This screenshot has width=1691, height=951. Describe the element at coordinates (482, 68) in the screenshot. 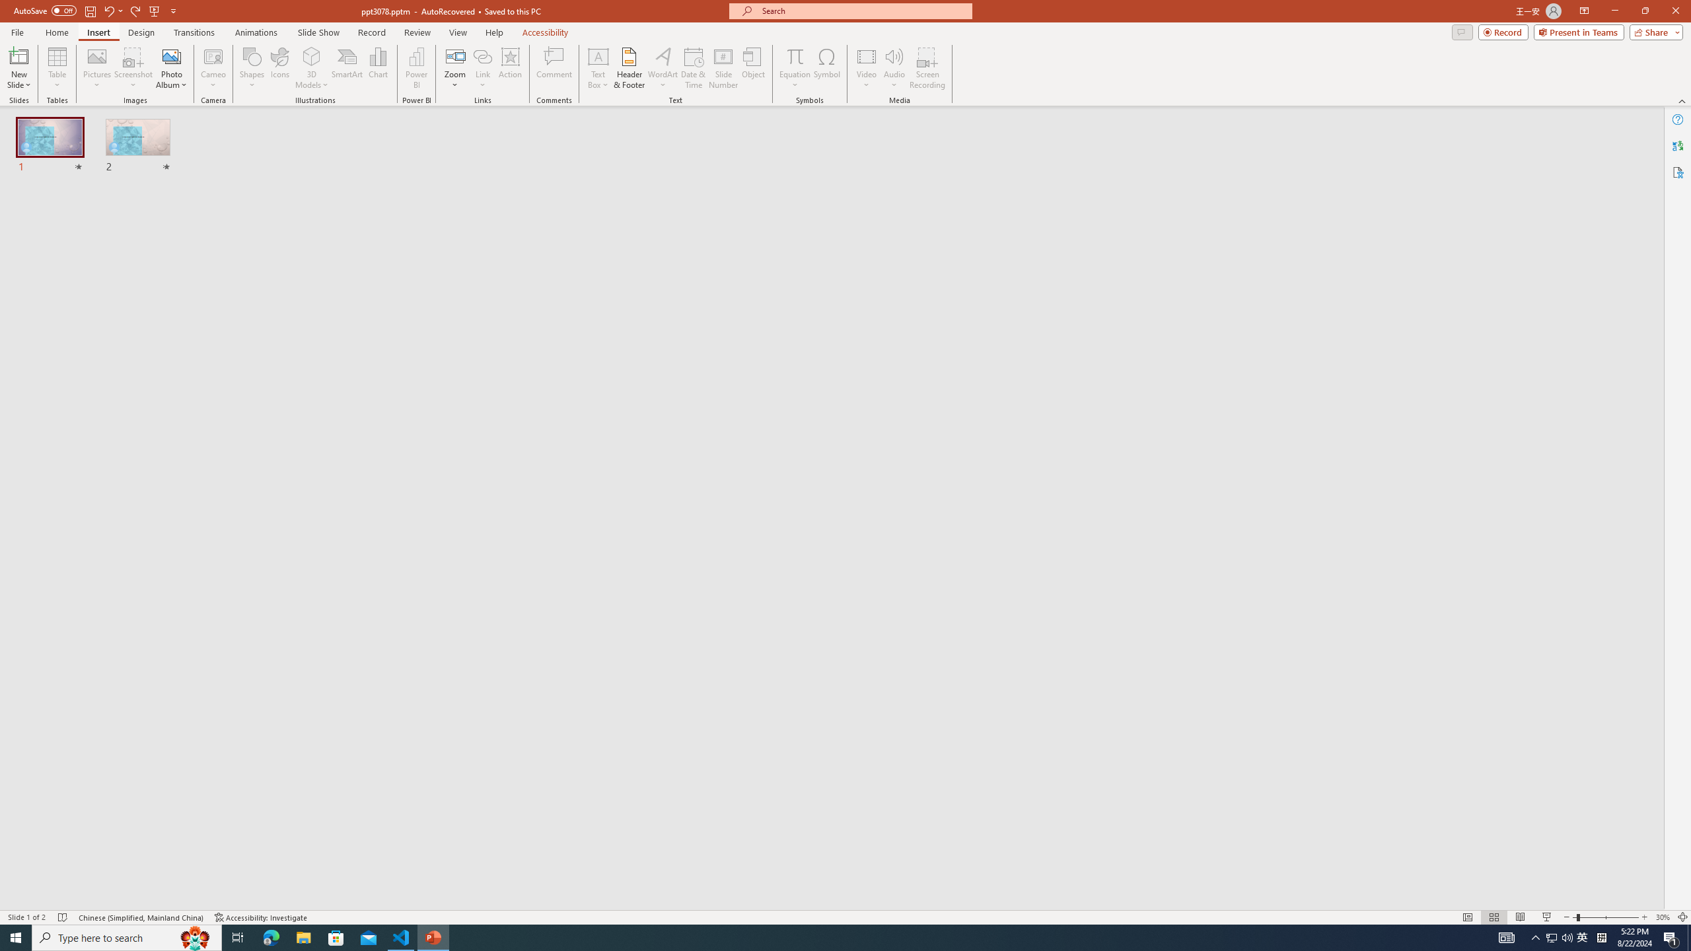

I see `Link` at that location.